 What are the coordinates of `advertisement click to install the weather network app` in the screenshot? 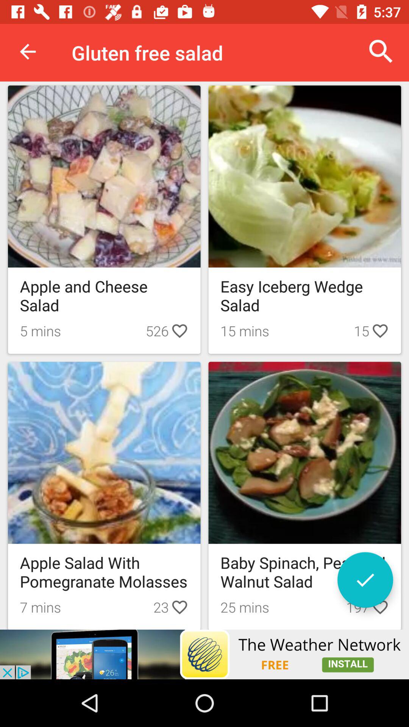 It's located at (204, 654).